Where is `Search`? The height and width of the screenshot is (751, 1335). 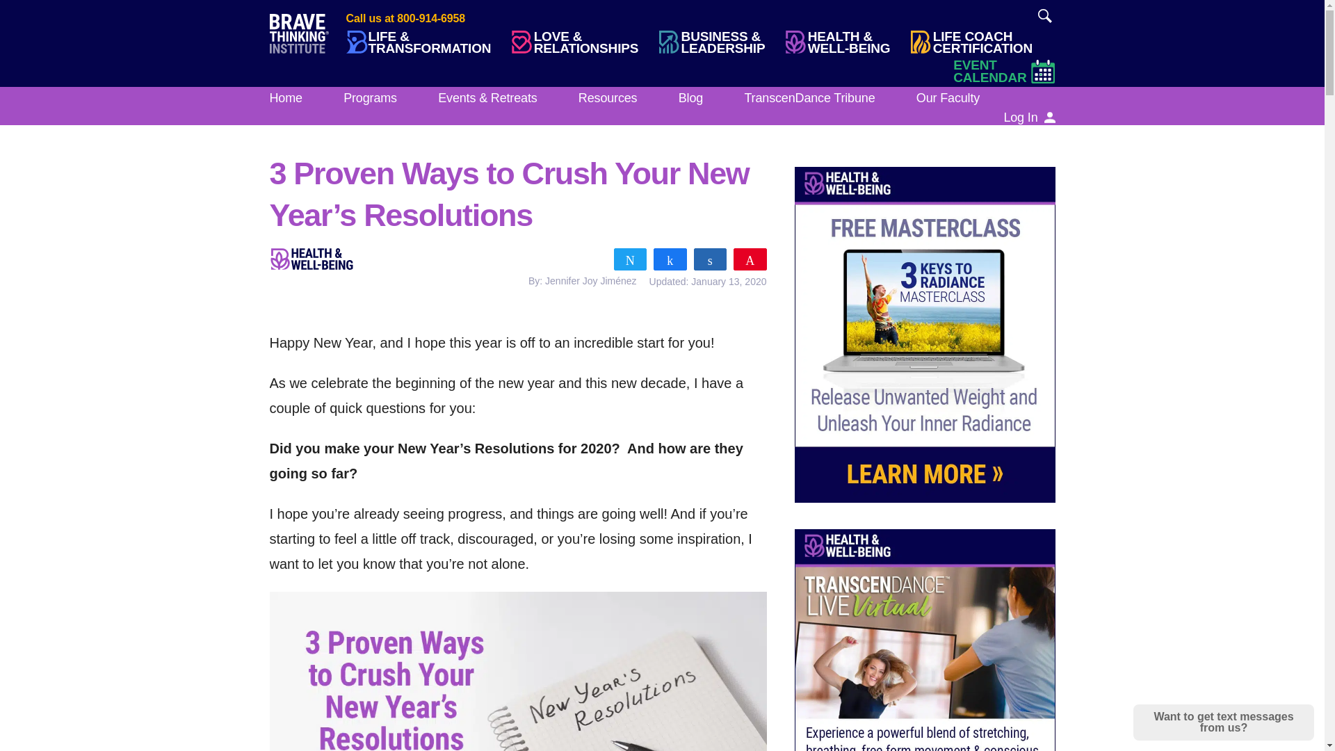
Search is located at coordinates (1044, 15).